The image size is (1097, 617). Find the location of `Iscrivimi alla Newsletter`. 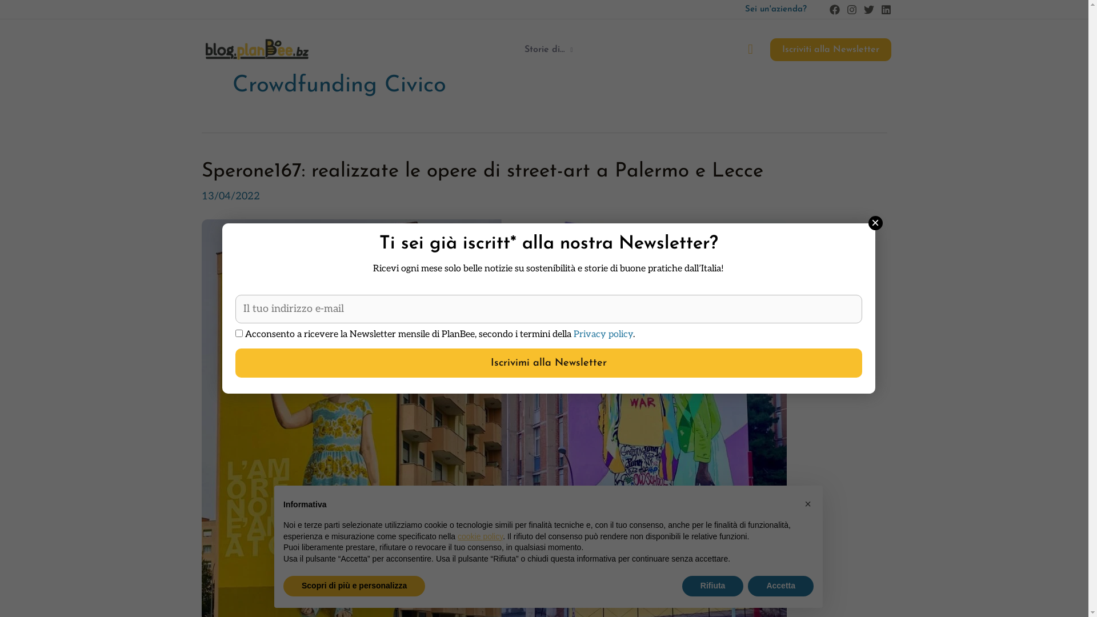

Iscrivimi alla Newsletter is located at coordinates (548, 363).